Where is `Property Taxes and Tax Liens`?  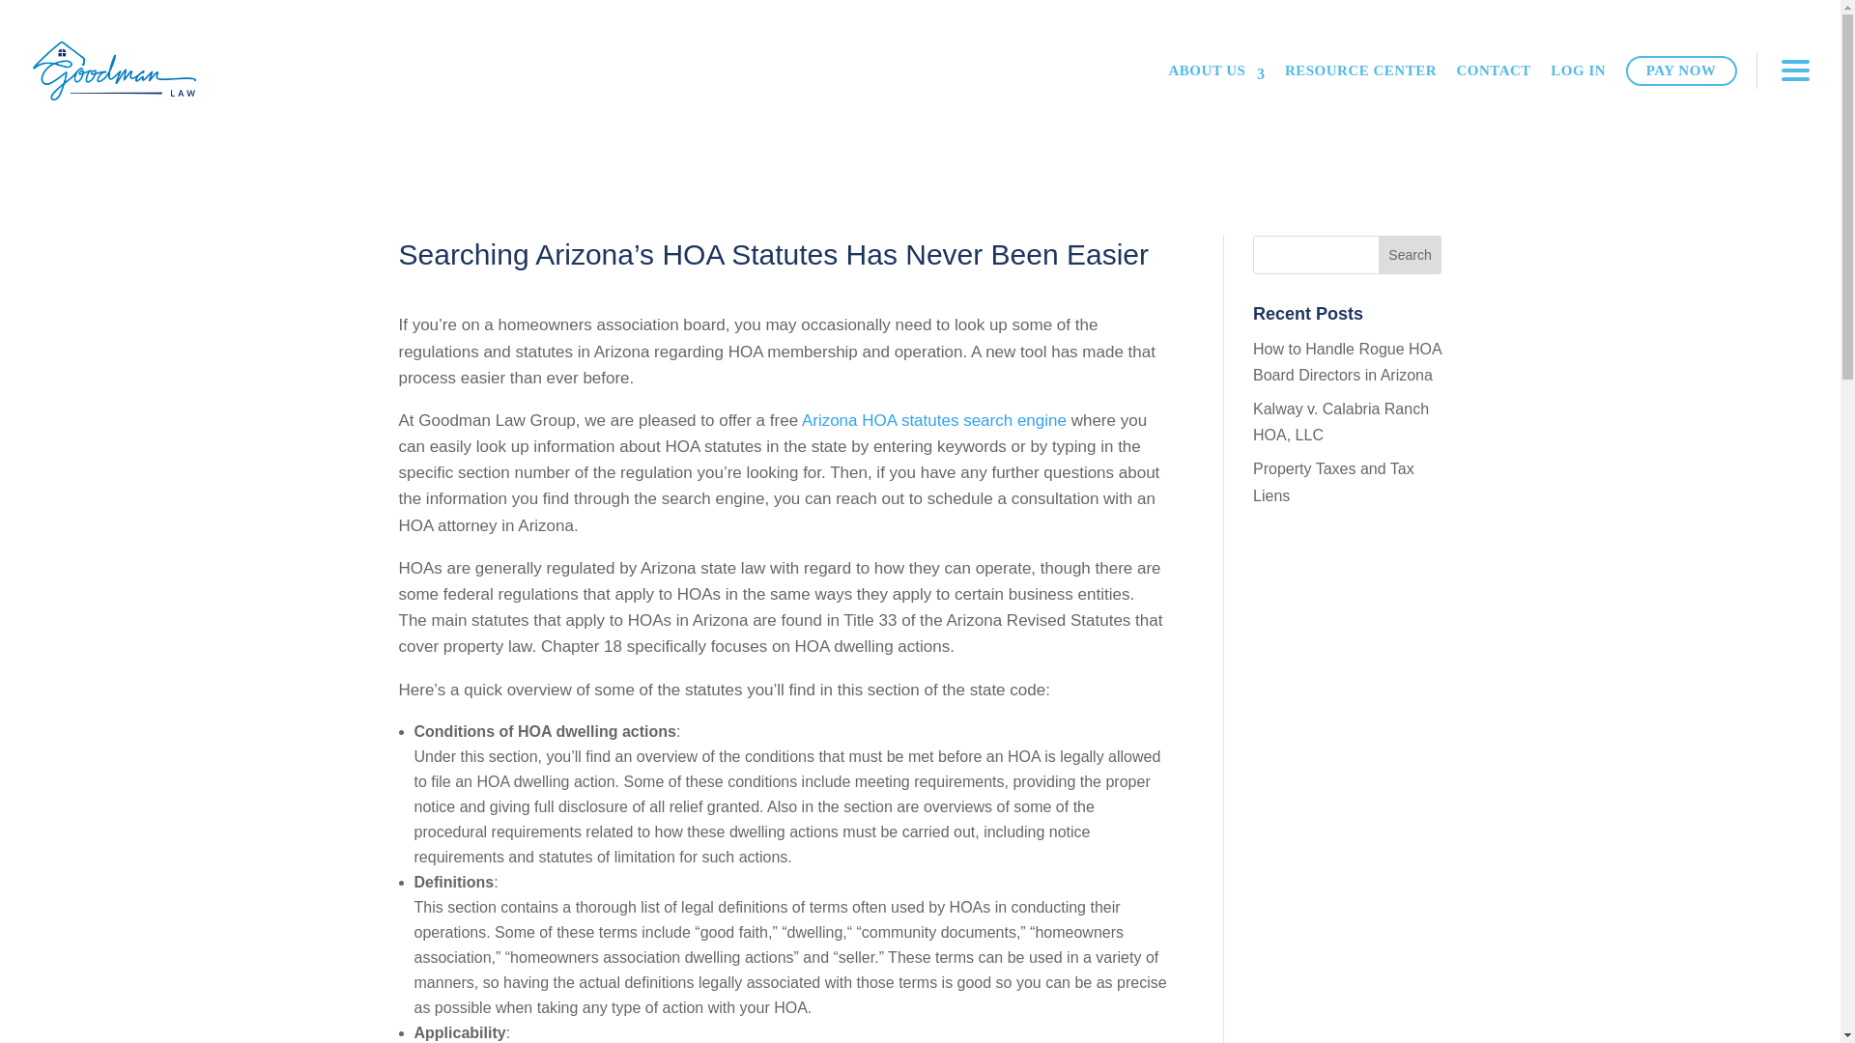 Property Taxes and Tax Liens is located at coordinates (1333, 481).